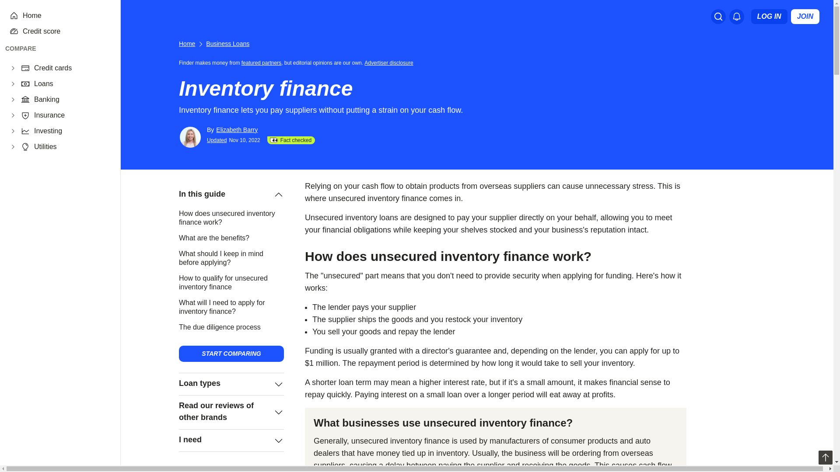 Image resolution: width=840 pixels, height=472 pixels. Describe the element at coordinates (825, 457) in the screenshot. I see `Back to Top` at that location.